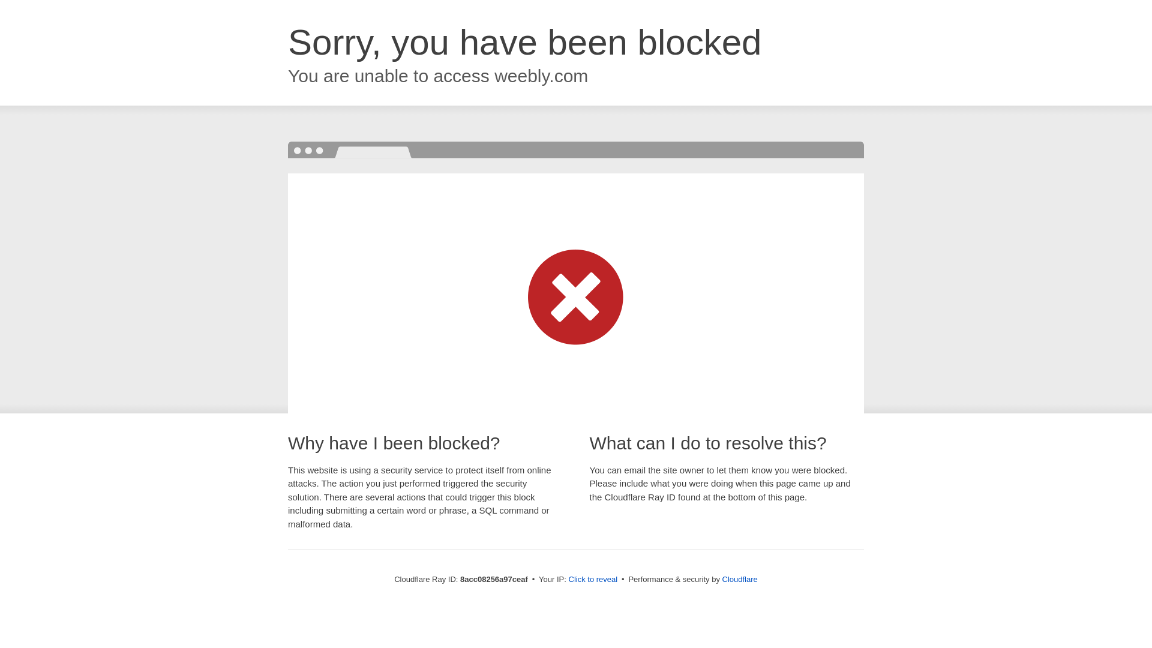  What do you see at coordinates (593, 580) in the screenshot?
I see `Click to reveal` at bounding box center [593, 580].